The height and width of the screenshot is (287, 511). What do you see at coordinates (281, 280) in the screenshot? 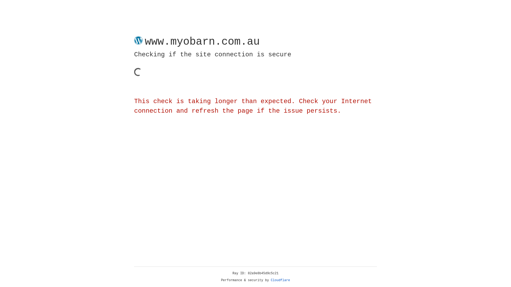
I see `Cloudflare` at bounding box center [281, 280].